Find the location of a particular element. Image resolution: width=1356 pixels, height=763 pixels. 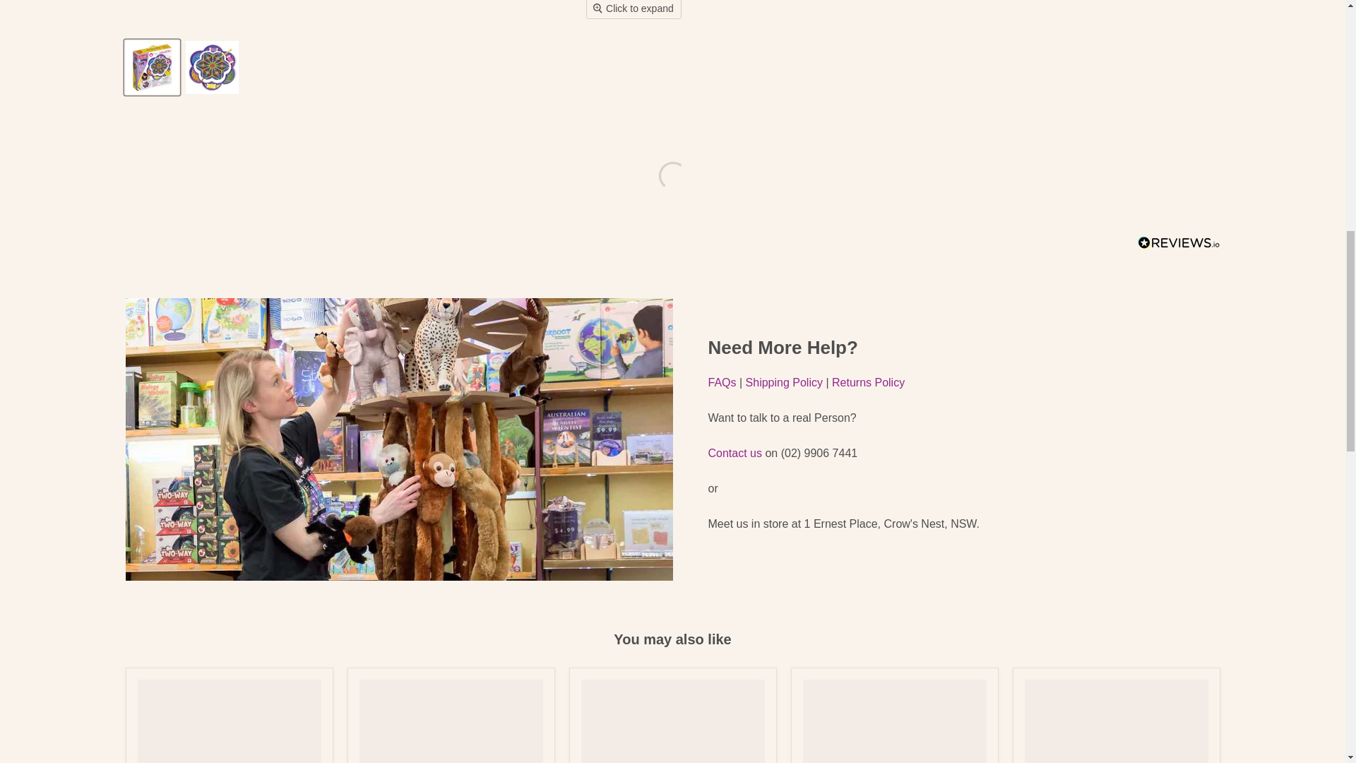

Shipping Policy is located at coordinates (784, 382).